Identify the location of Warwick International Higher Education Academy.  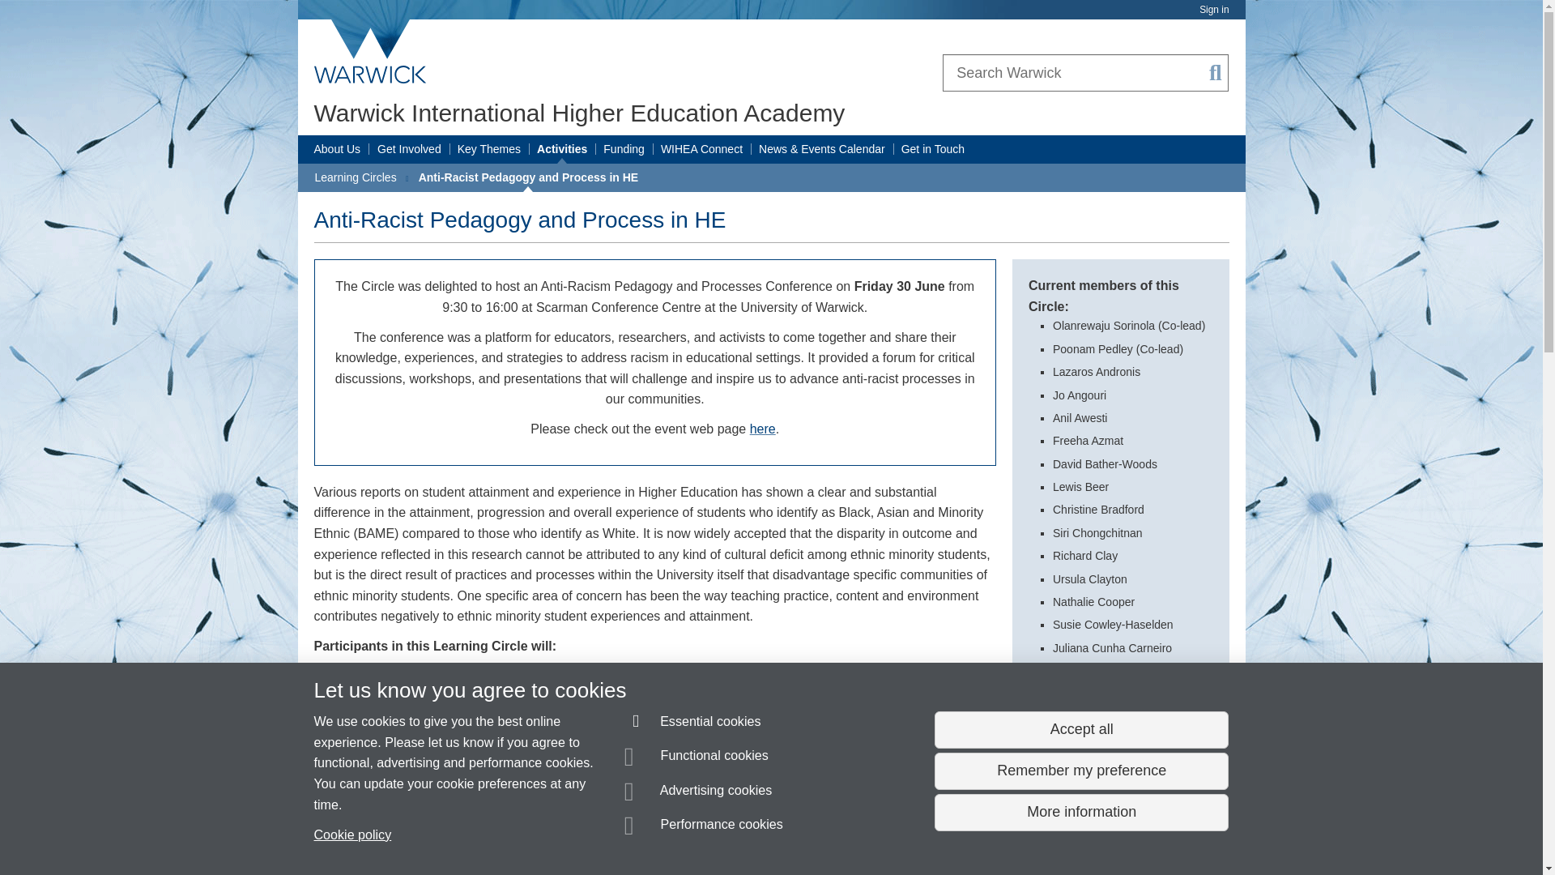
(580, 113).